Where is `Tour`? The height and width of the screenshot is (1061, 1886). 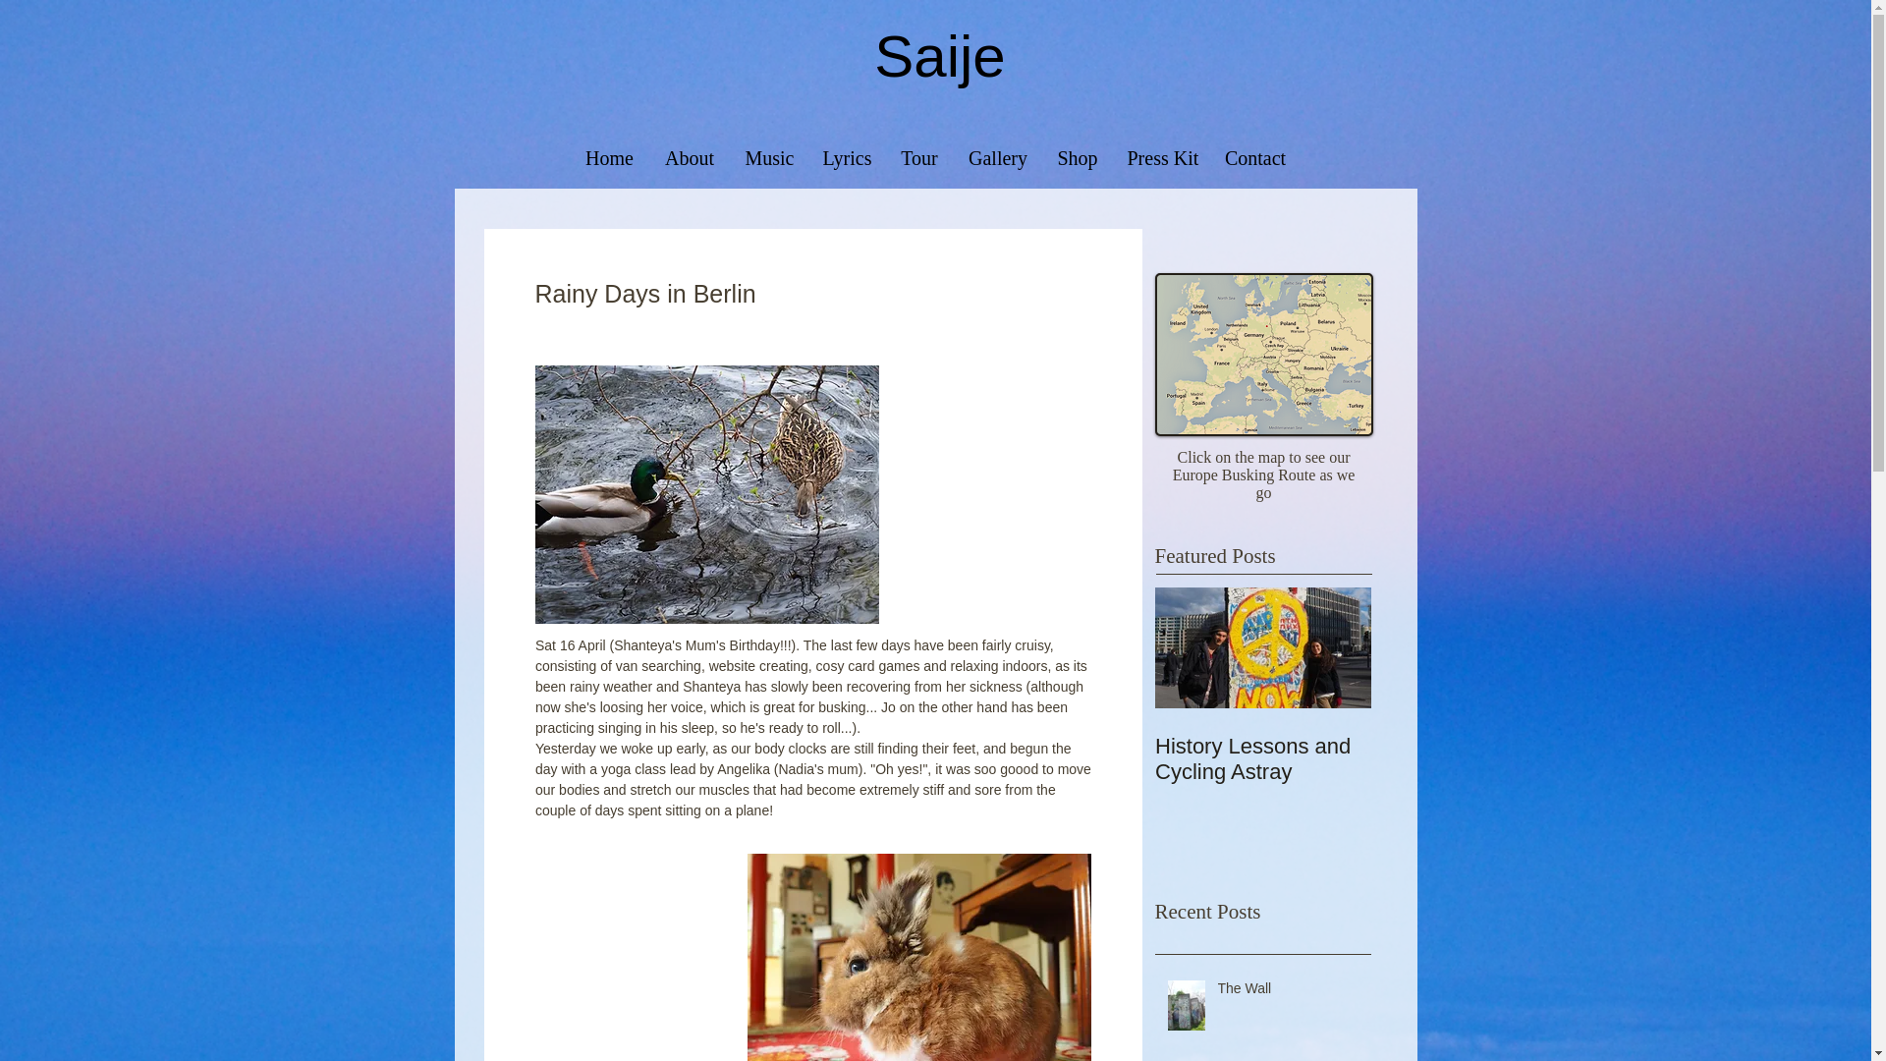
Tour is located at coordinates (919, 157).